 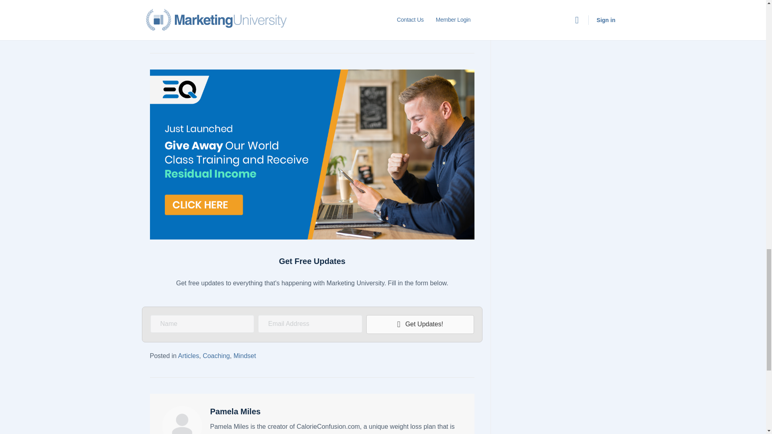 What do you see at coordinates (245, 356) in the screenshot?
I see `Mindset` at bounding box center [245, 356].